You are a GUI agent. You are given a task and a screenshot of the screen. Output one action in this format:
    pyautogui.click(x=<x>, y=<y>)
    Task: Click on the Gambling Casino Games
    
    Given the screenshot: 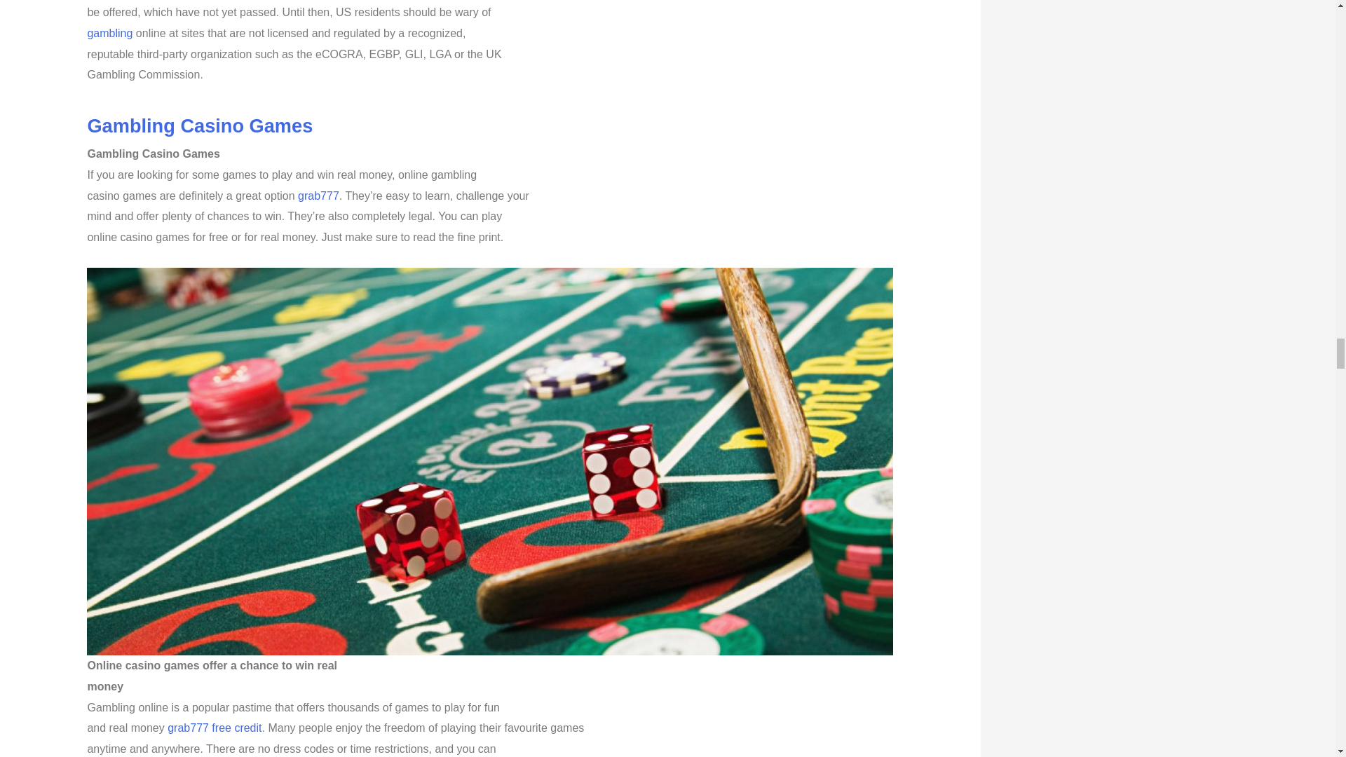 What is the action you would take?
    pyautogui.click(x=199, y=126)
    